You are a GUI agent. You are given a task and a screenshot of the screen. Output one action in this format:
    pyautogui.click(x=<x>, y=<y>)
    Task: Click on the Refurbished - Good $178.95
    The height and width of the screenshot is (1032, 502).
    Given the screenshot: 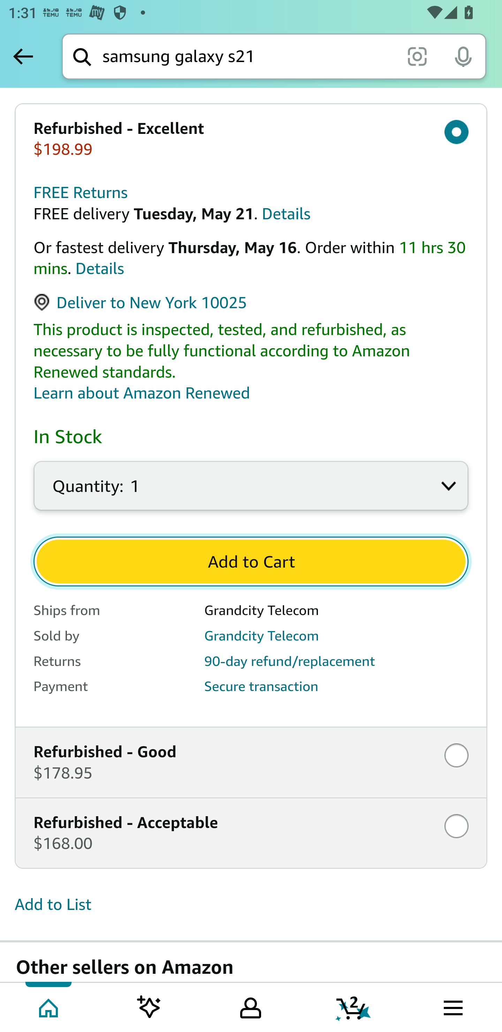 What is the action you would take?
    pyautogui.click(x=251, y=762)
    